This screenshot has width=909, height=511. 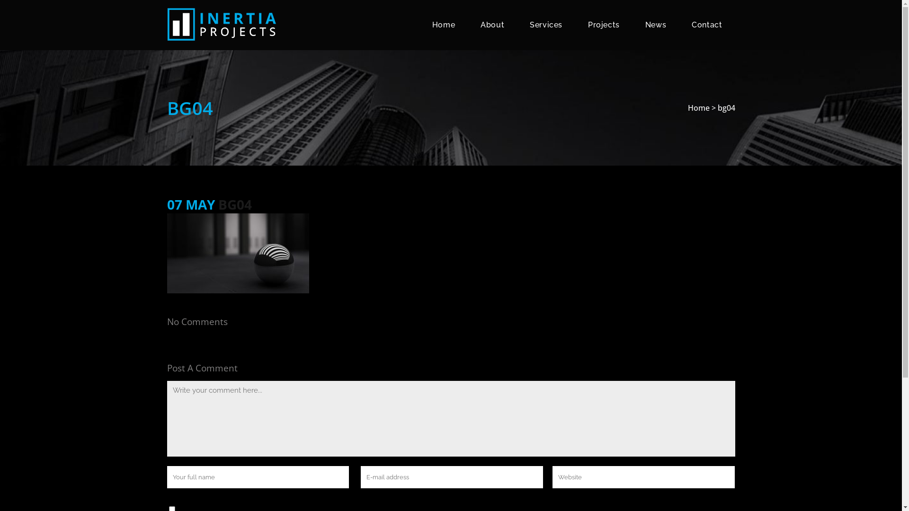 What do you see at coordinates (443, 25) in the screenshot?
I see `Home` at bounding box center [443, 25].